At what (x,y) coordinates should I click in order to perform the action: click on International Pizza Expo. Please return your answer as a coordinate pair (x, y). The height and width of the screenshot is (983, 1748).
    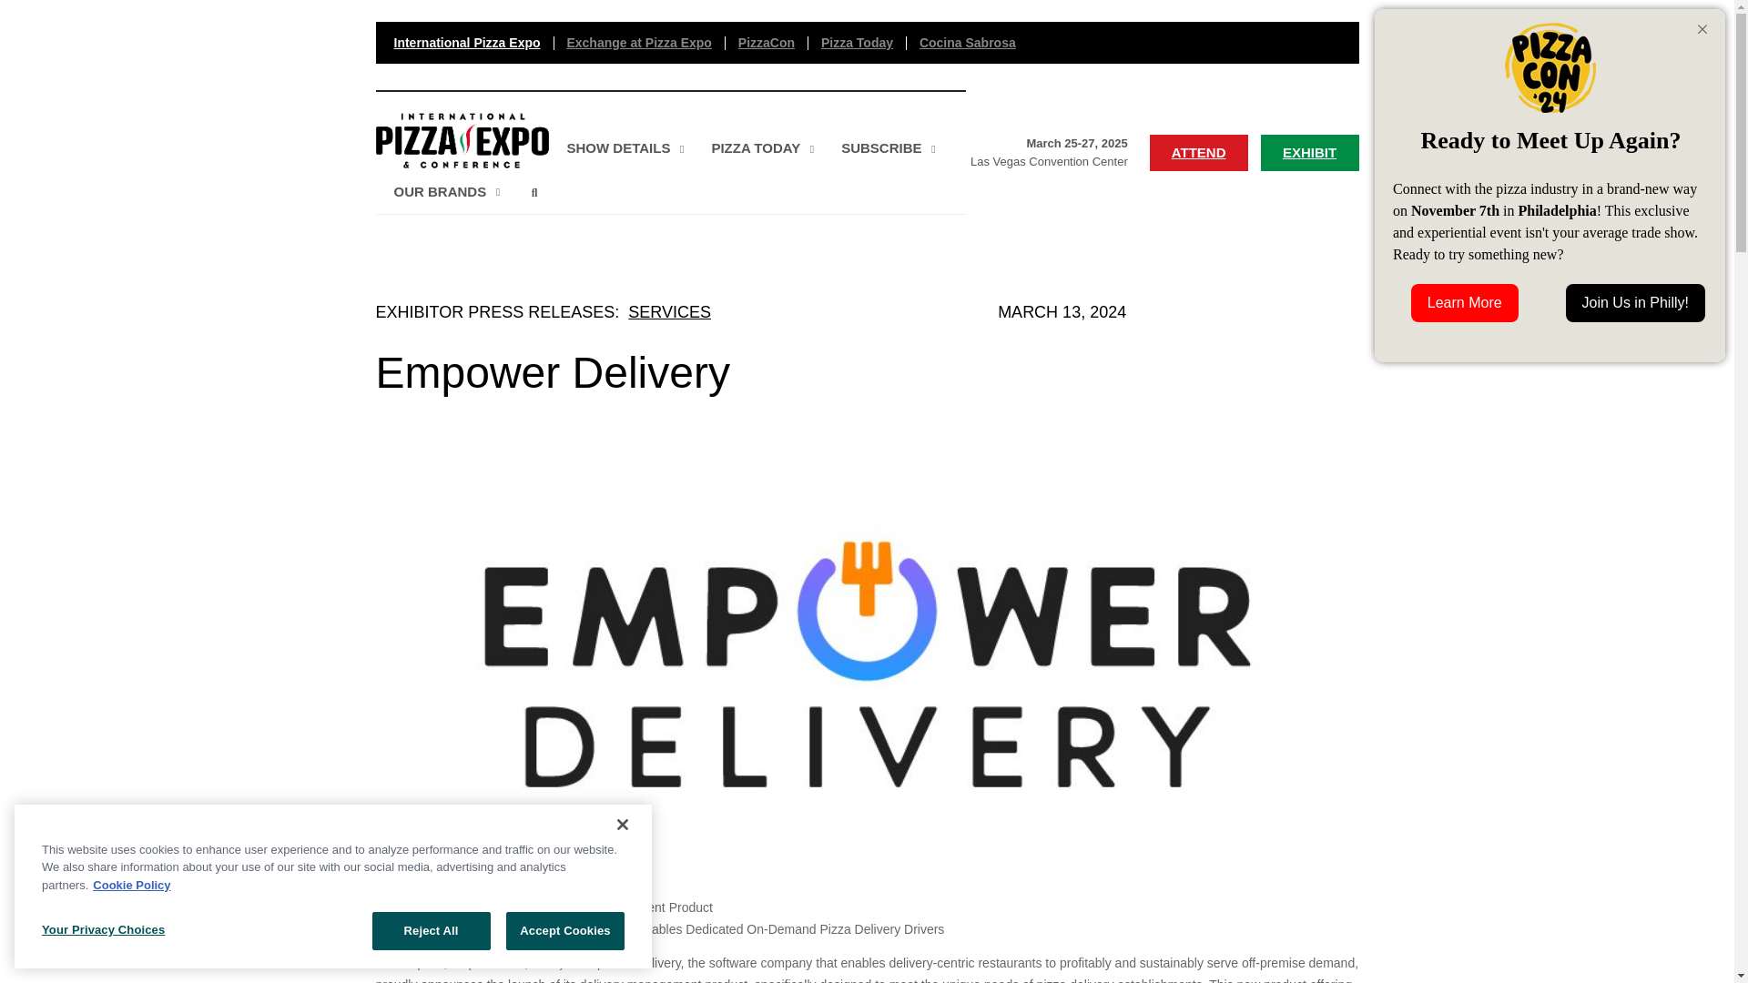
    Looking at the image, I should click on (767, 42).